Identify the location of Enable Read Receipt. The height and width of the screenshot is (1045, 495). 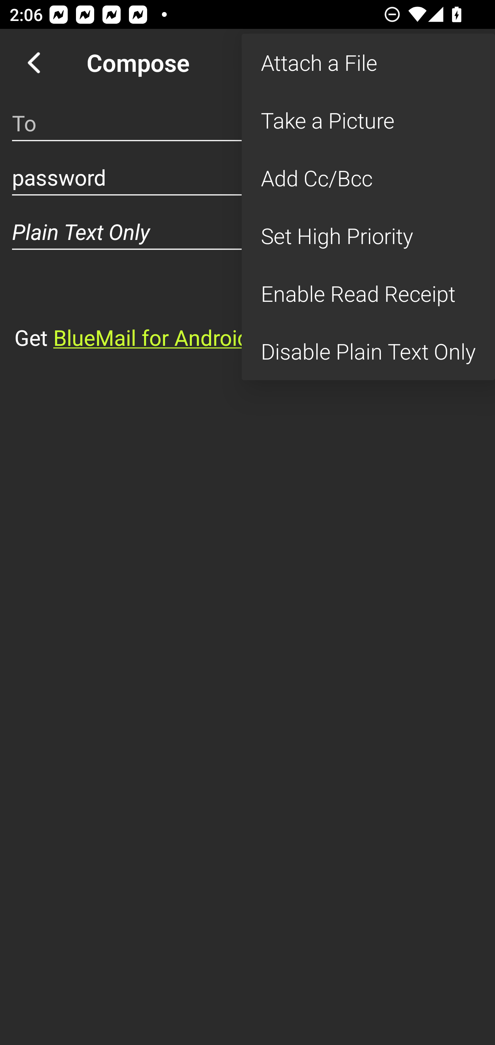
(368, 294).